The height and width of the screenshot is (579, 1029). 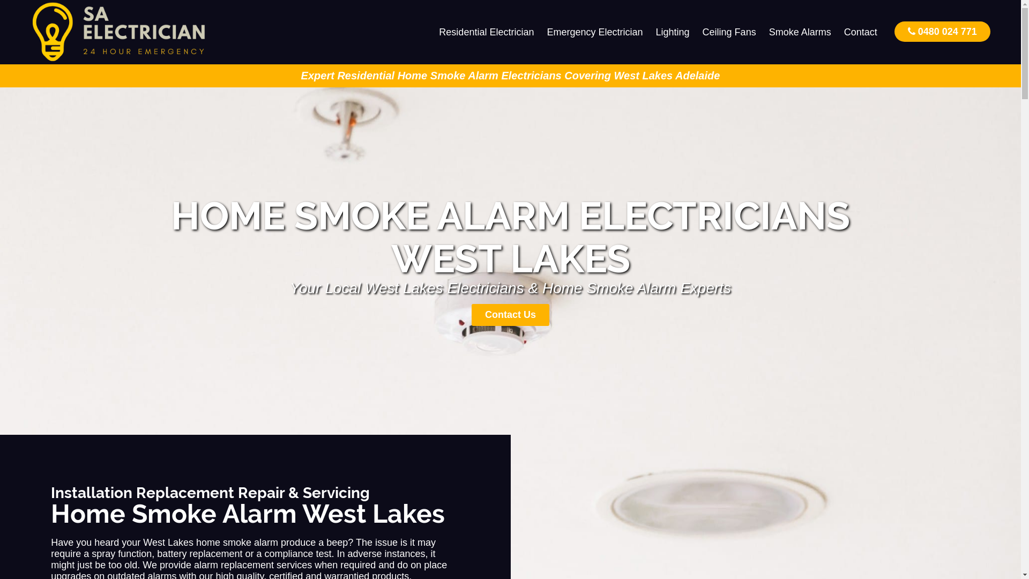 I want to click on Emergency Electrician, so click(x=595, y=32).